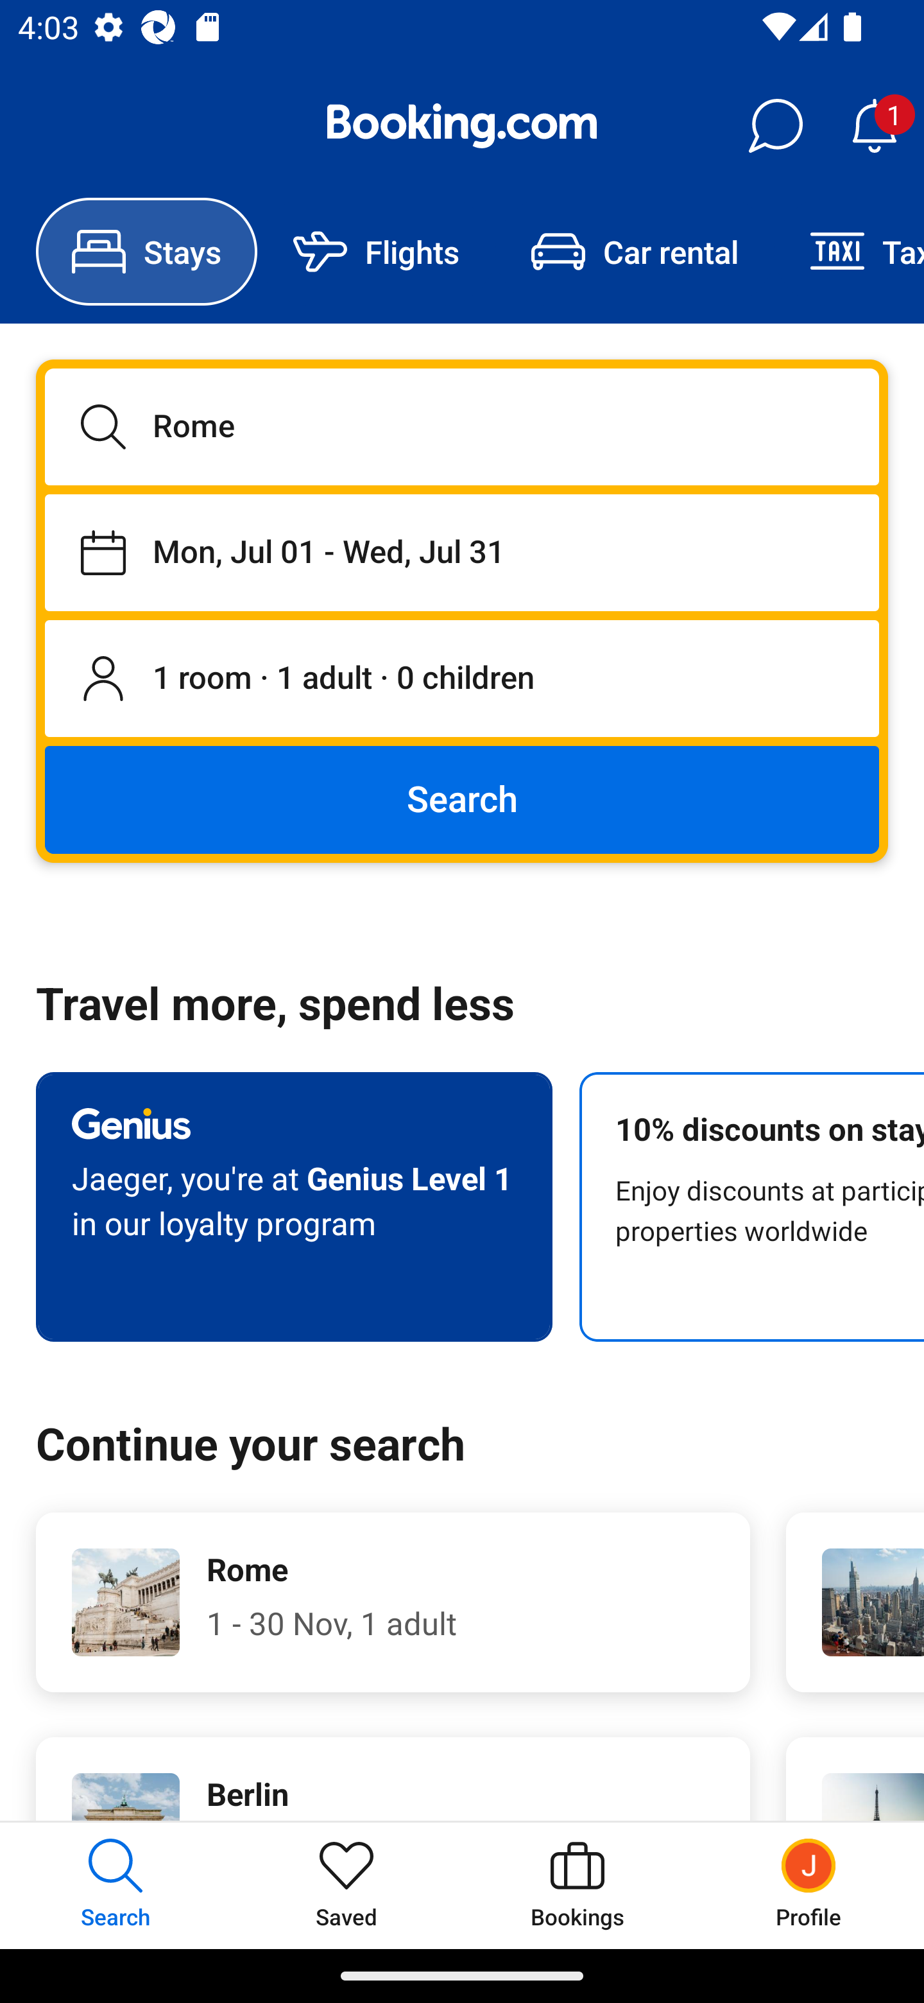 The image size is (924, 2003). Describe the element at coordinates (849, 252) in the screenshot. I see `Taxi` at that location.